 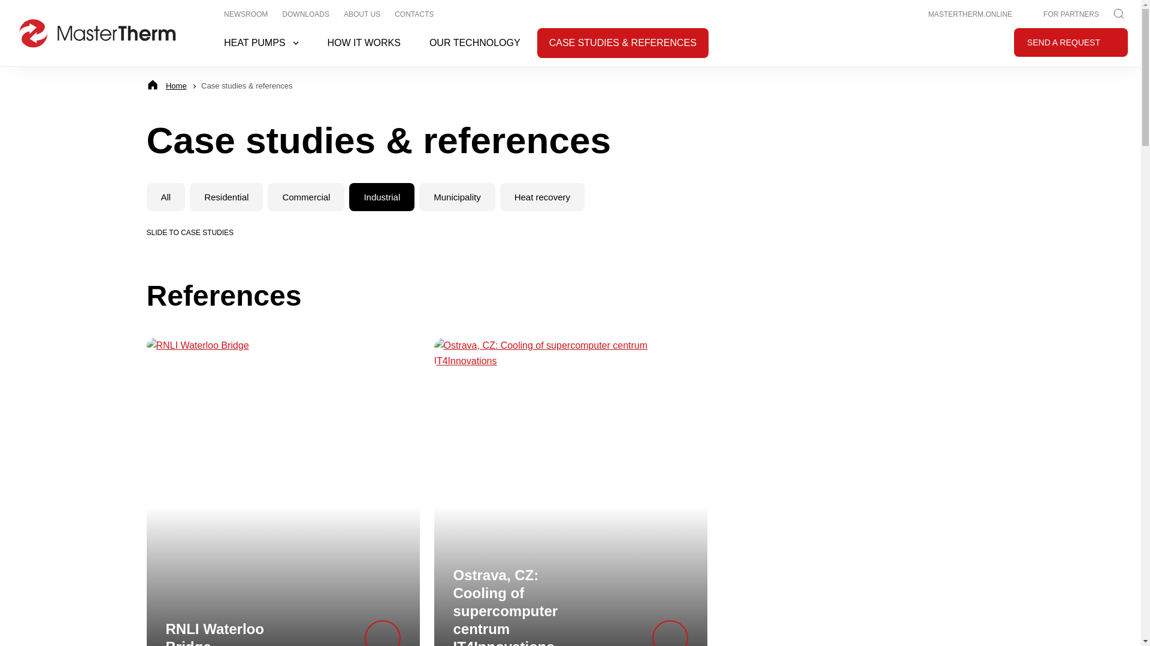 What do you see at coordinates (962, 14) in the screenshot?
I see `MASTERTHERM.ONLINE` at bounding box center [962, 14].